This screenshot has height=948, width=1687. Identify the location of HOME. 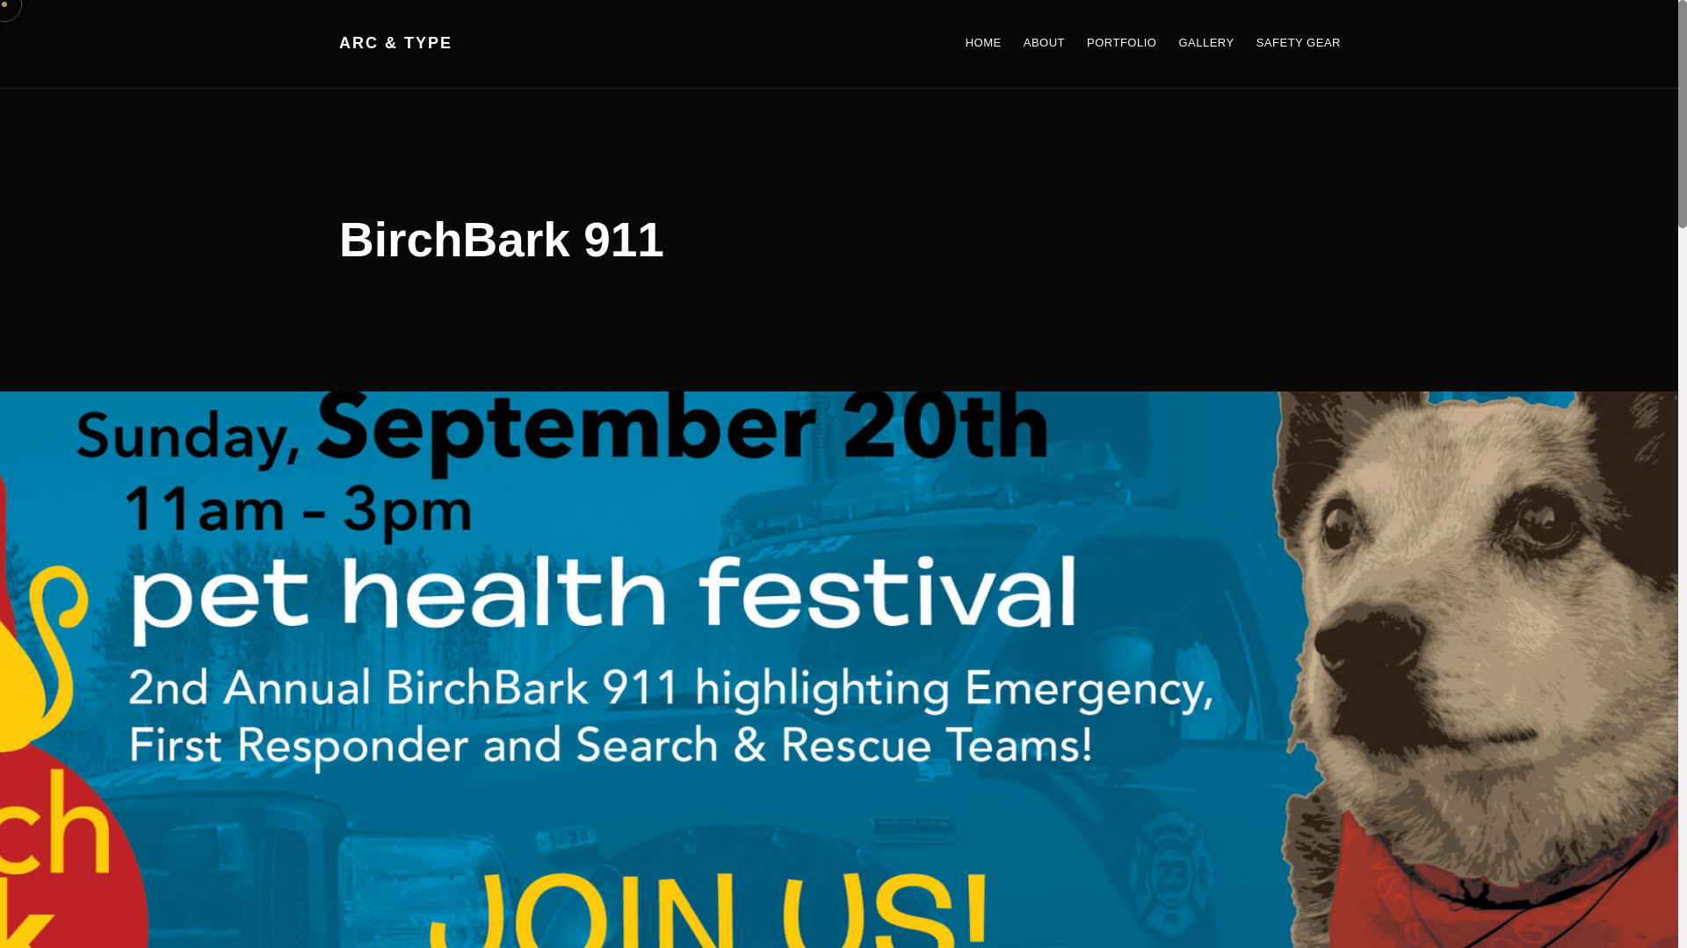
(972, 44).